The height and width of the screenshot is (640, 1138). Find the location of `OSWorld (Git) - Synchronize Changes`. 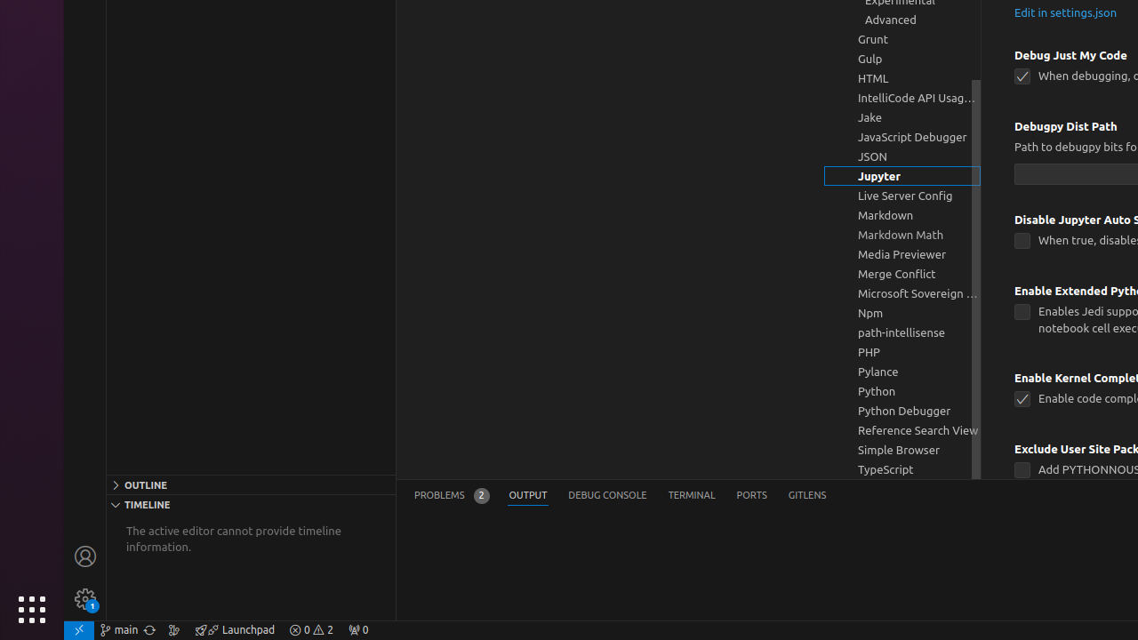

OSWorld (Git) - Synchronize Changes is located at coordinates (149, 630).